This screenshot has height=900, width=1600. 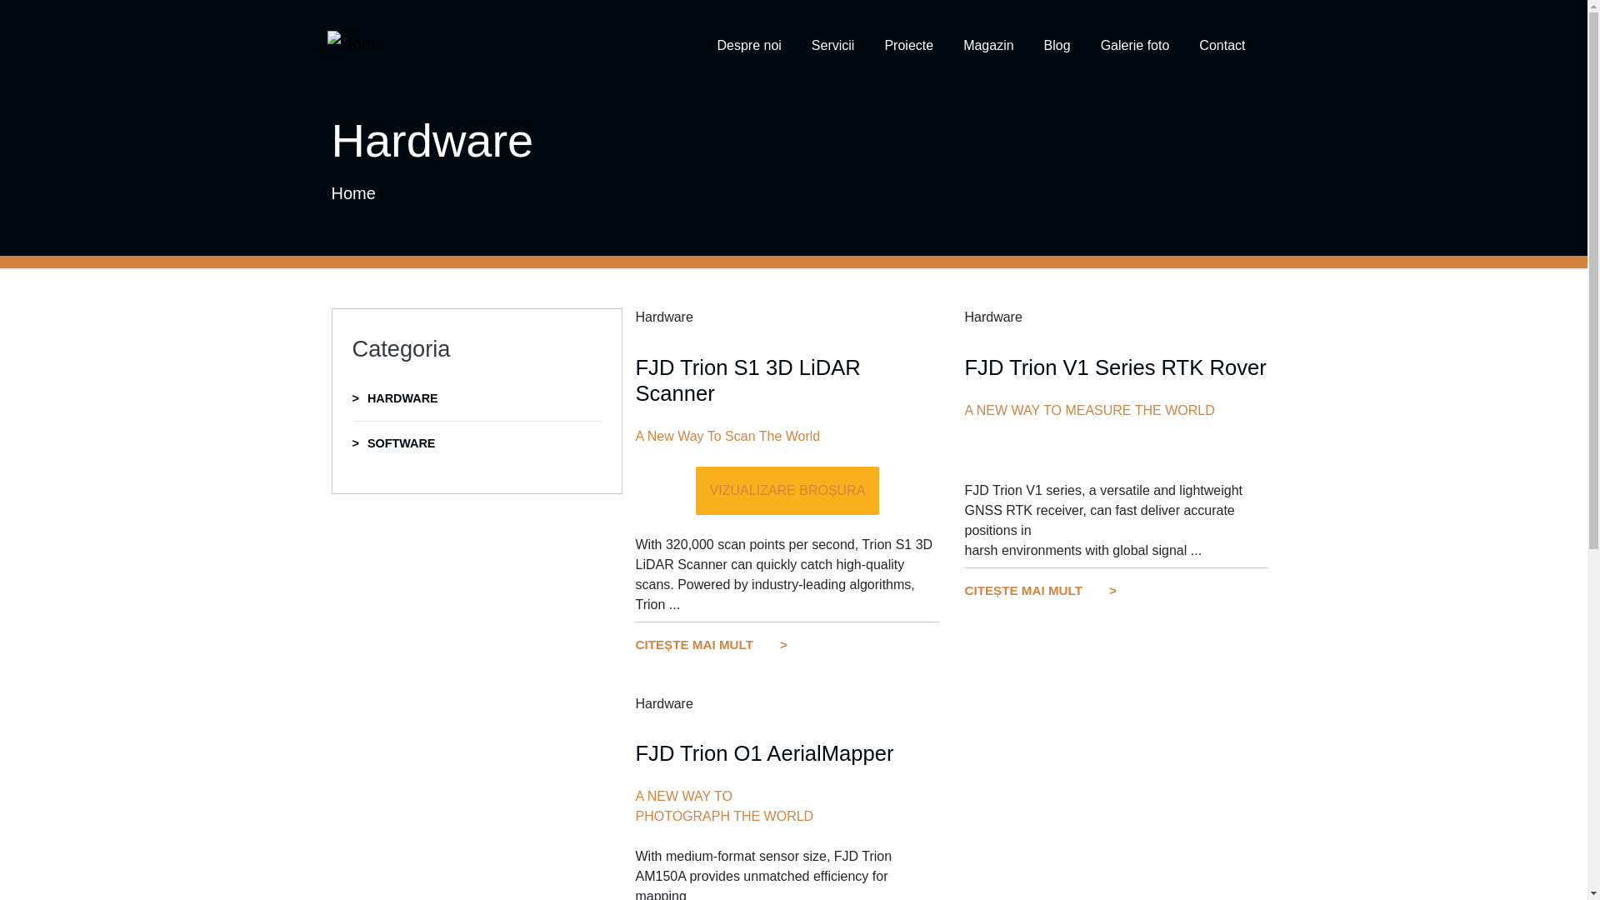 What do you see at coordinates (988, 45) in the screenshot?
I see `Magazin` at bounding box center [988, 45].